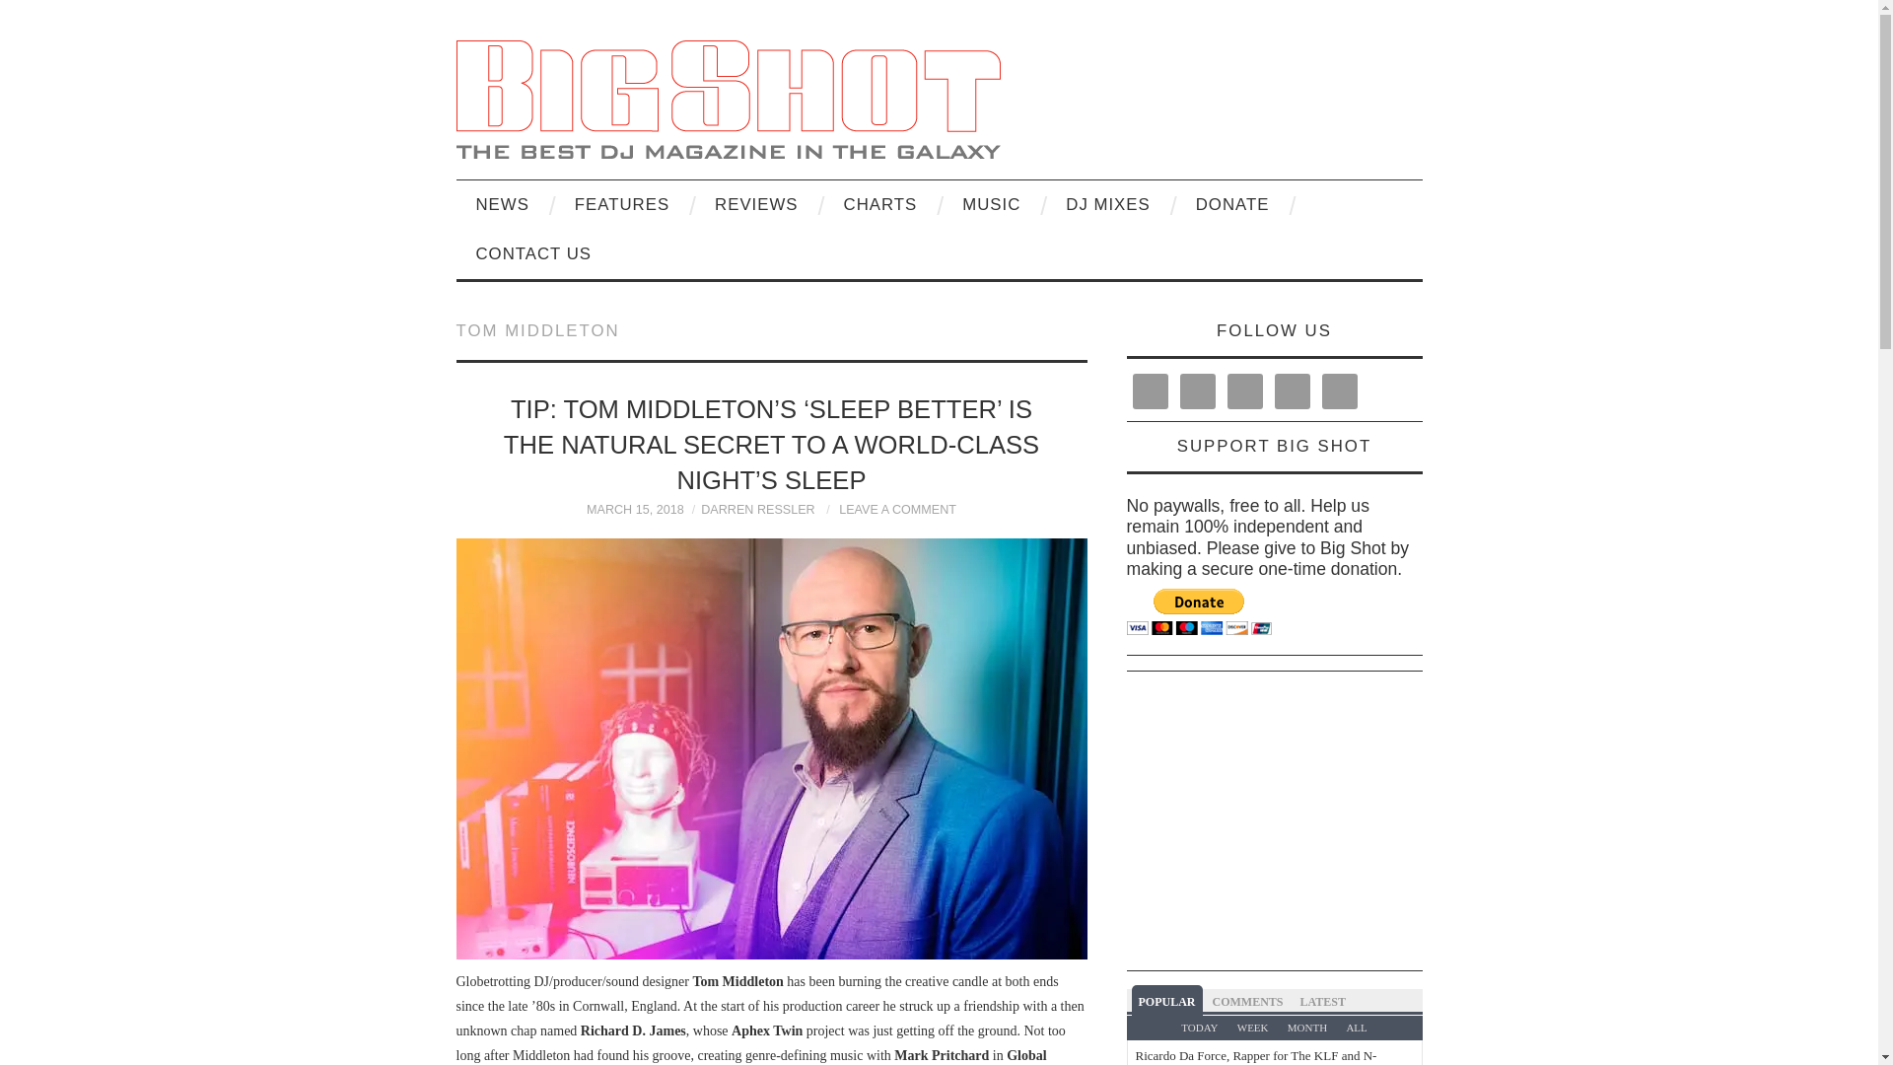 This screenshot has height=1065, width=1893. What do you see at coordinates (533, 254) in the screenshot?
I see `CONTACT US` at bounding box center [533, 254].